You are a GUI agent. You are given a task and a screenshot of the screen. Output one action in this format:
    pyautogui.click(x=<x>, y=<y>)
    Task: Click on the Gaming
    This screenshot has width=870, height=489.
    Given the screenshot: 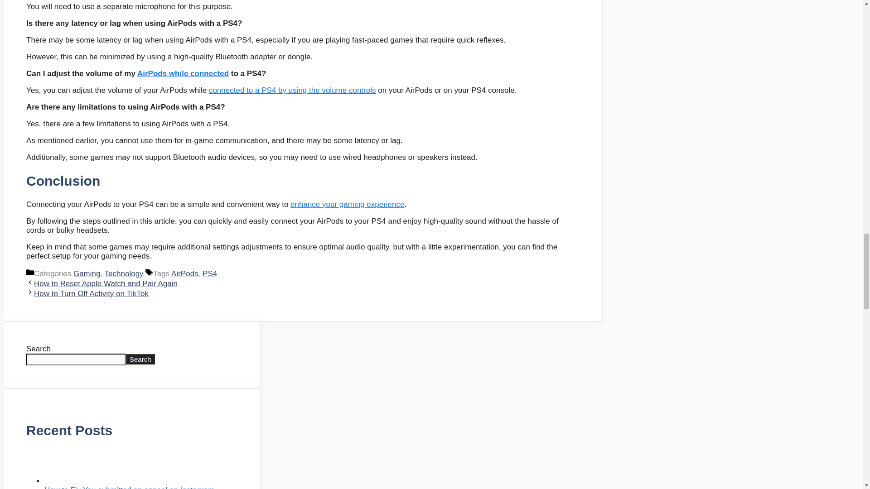 What is the action you would take?
    pyautogui.click(x=87, y=273)
    